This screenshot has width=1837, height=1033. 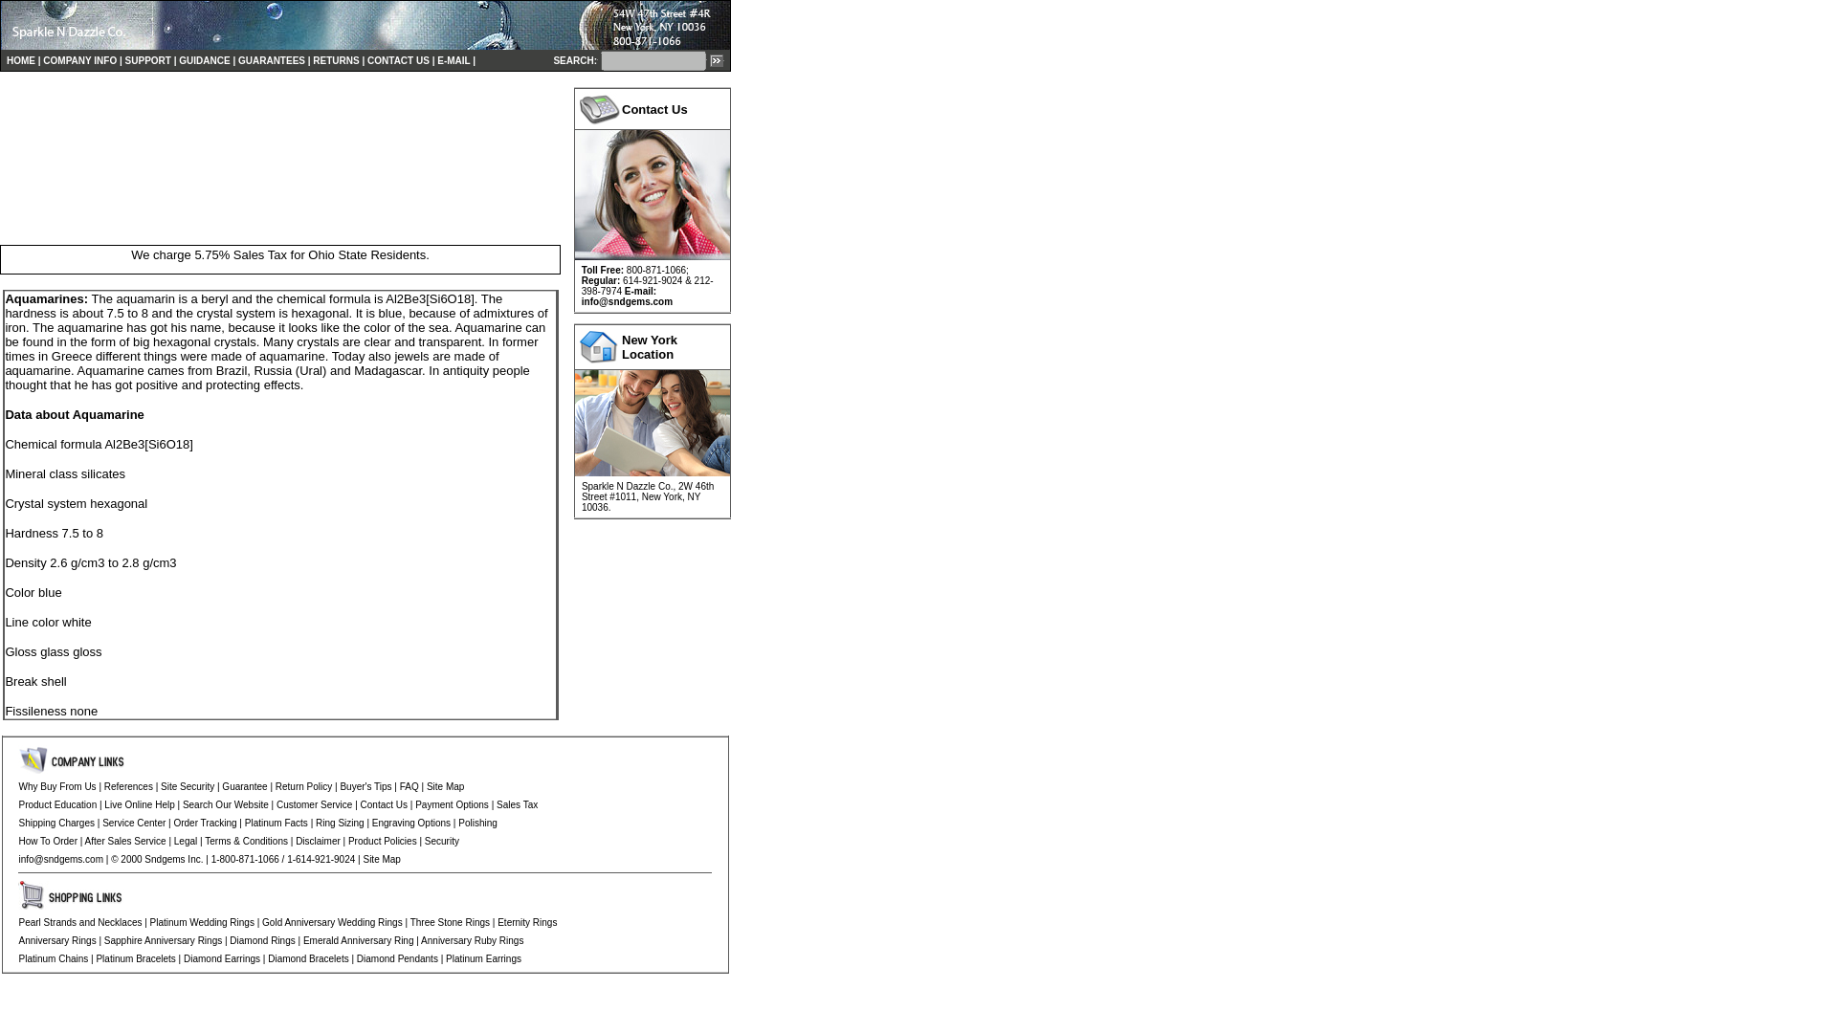 I want to click on Ring Sizing, so click(x=340, y=823).